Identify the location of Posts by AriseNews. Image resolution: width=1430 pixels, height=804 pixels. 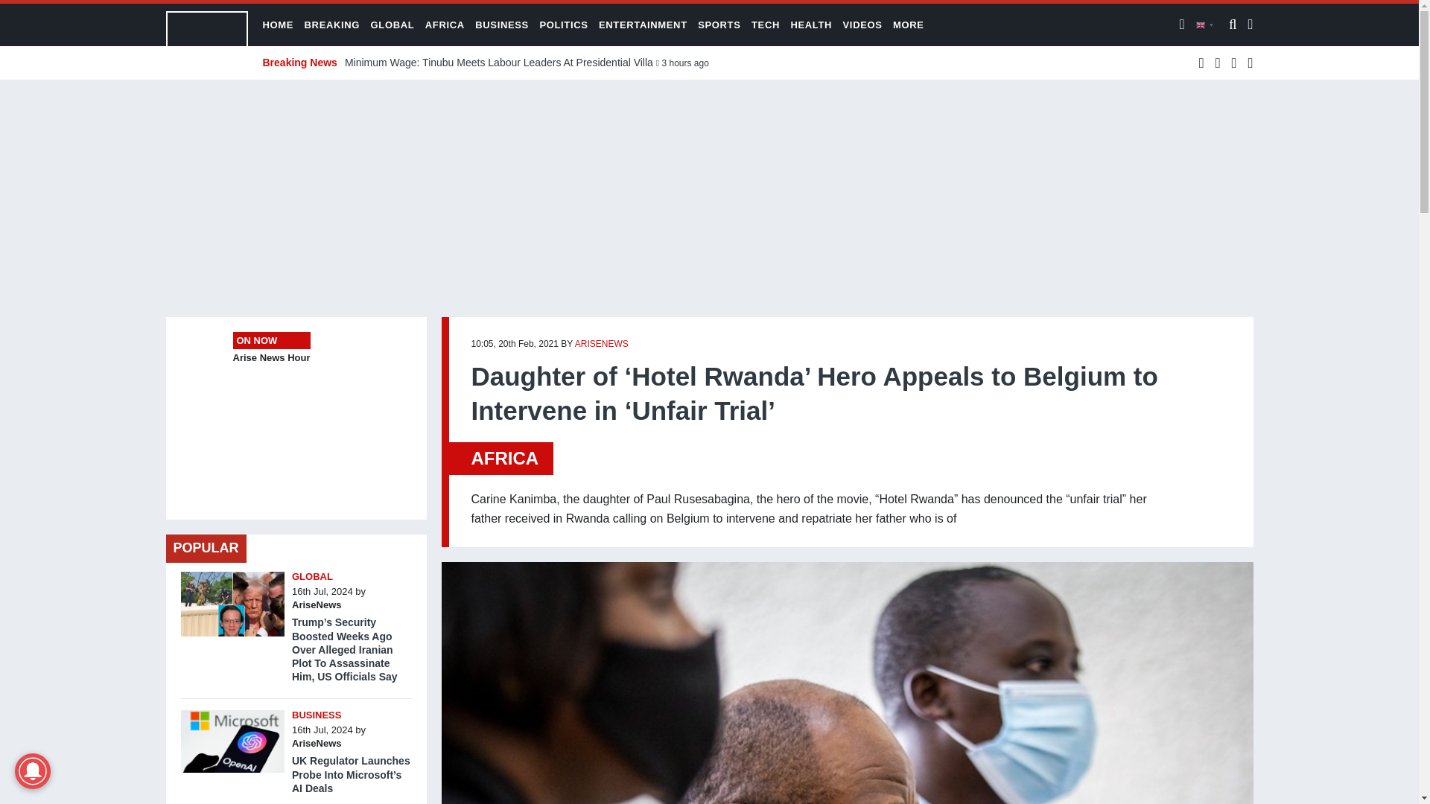
(602, 343).